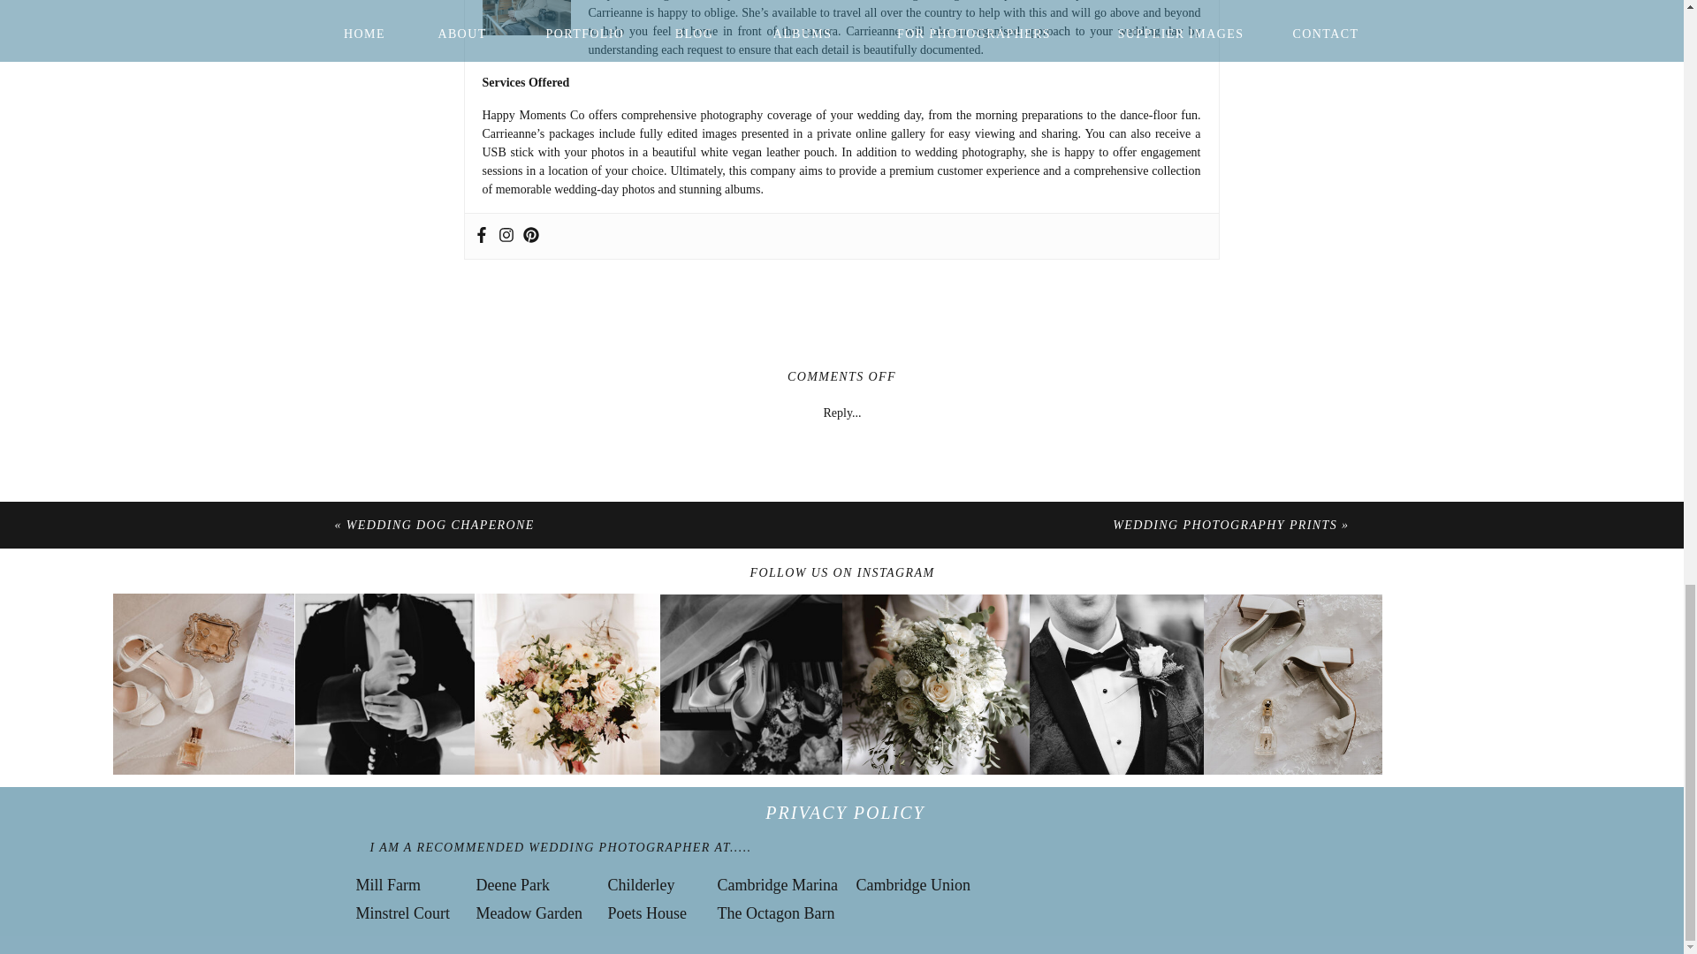  What do you see at coordinates (440, 525) in the screenshot?
I see `WEDDING DOG CHAPERONE` at bounding box center [440, 525].